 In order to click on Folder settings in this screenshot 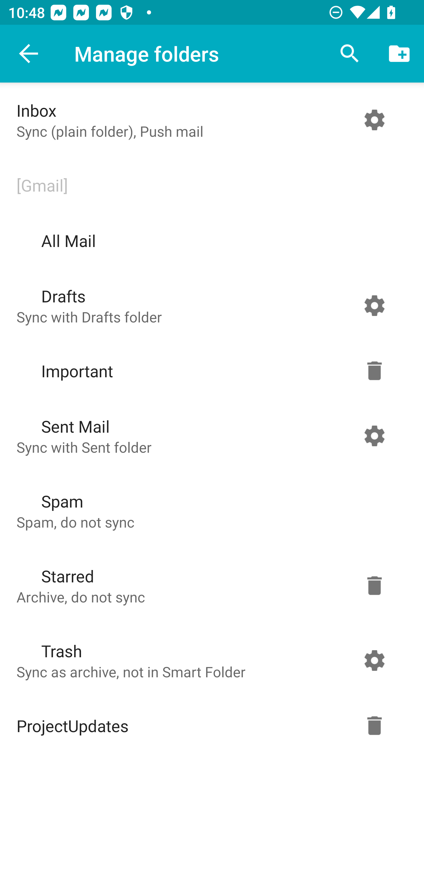, I will do `click(374, 726)`.